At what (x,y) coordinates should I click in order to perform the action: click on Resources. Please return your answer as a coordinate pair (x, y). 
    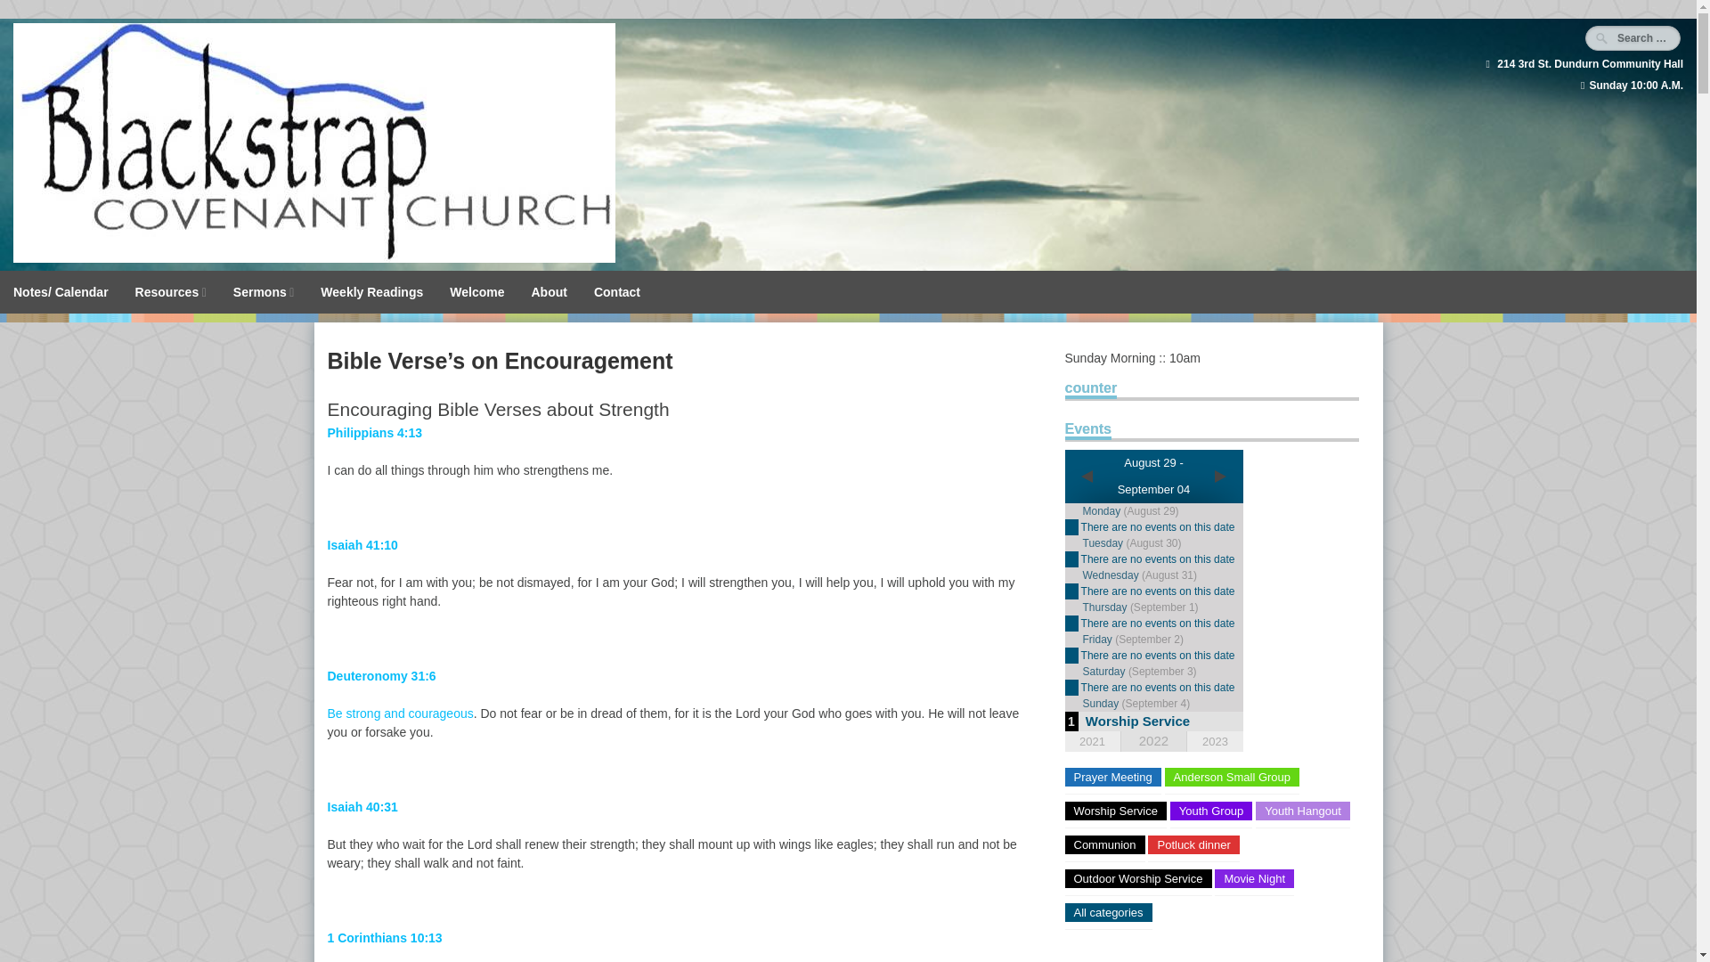
    Looking at the image, I should click on (171, 292).